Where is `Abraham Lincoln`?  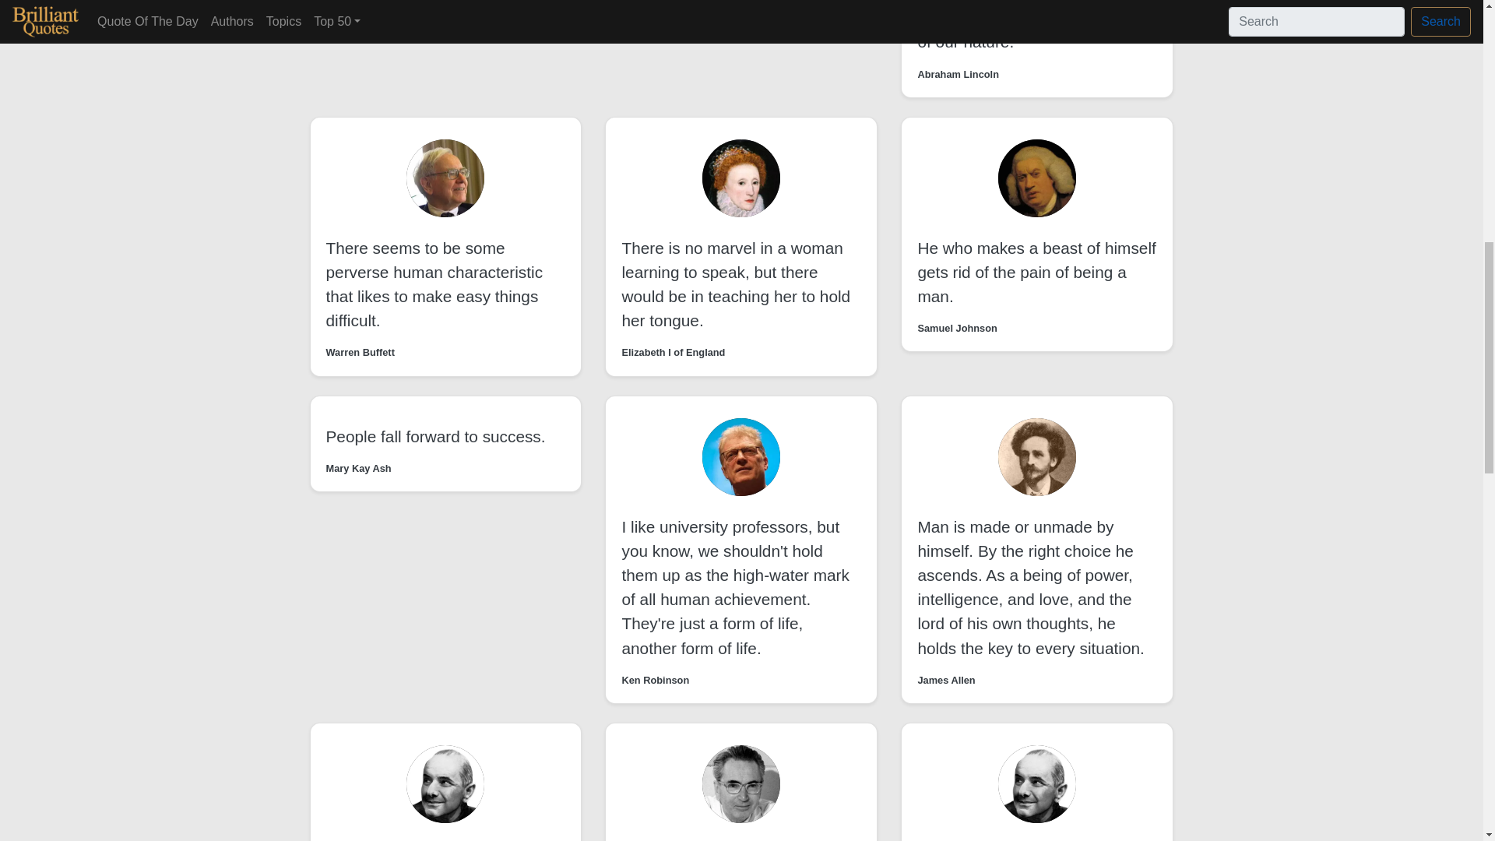
Abraham Lincoln is located at coordinates (958, 74).